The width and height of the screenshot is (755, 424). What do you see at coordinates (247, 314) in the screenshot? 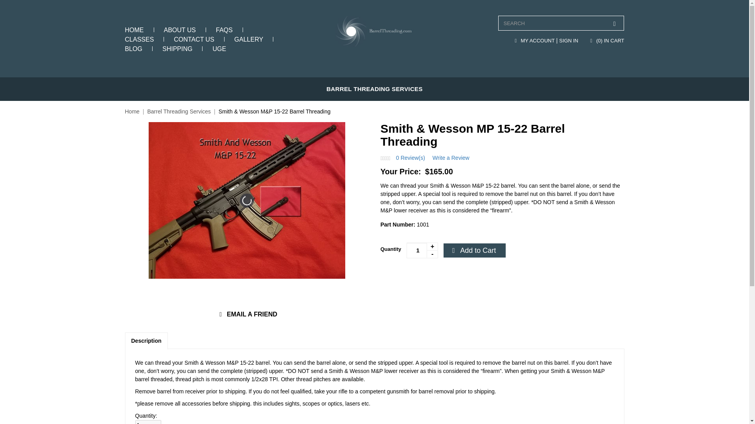
I see `EMAIL A FRIEND` at bounding box center [247, 314].